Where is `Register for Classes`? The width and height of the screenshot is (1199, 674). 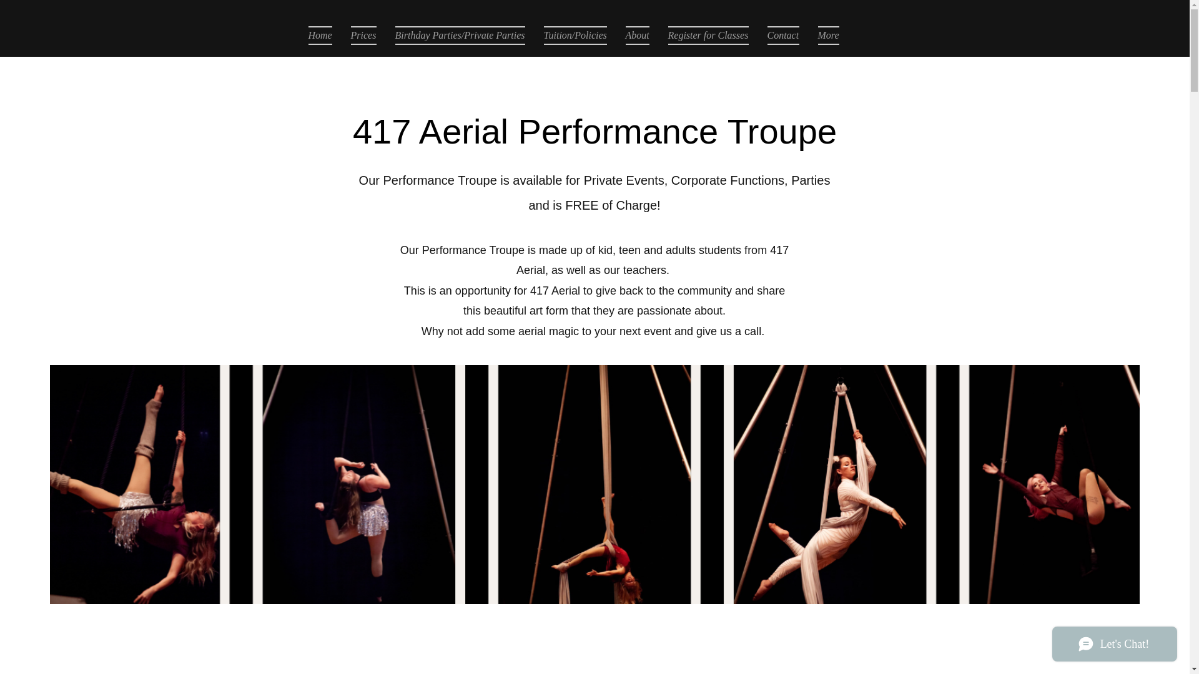 Register for Classes is located at coordinates (708, 36).